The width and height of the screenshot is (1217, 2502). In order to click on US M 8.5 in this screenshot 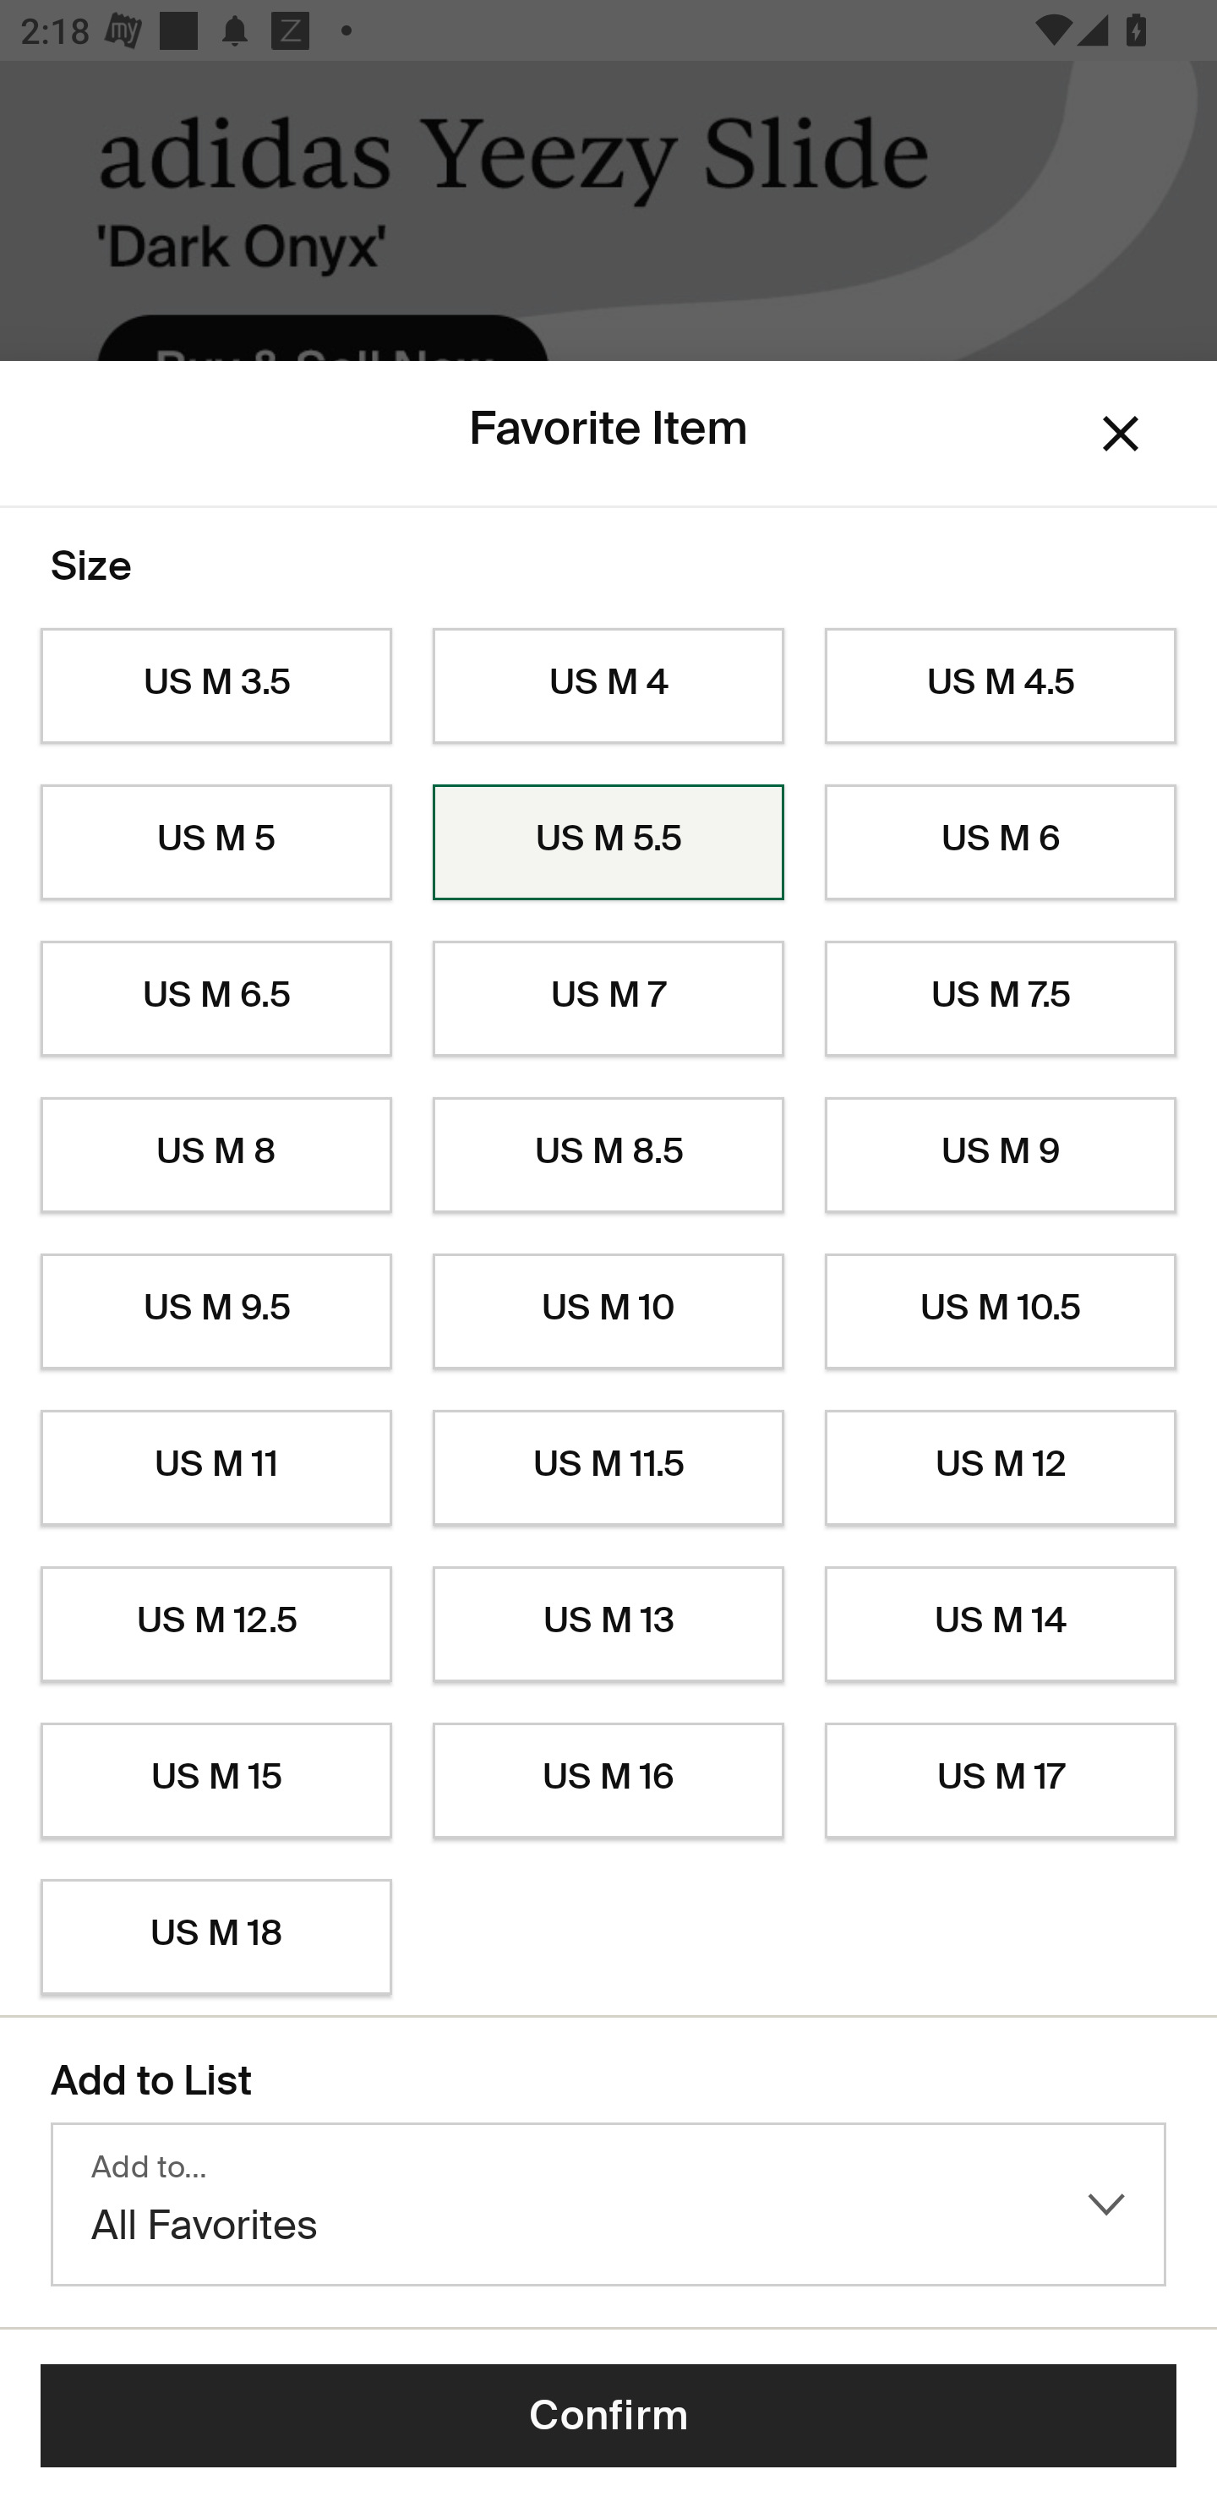, I will do `click(608, 1155)`.